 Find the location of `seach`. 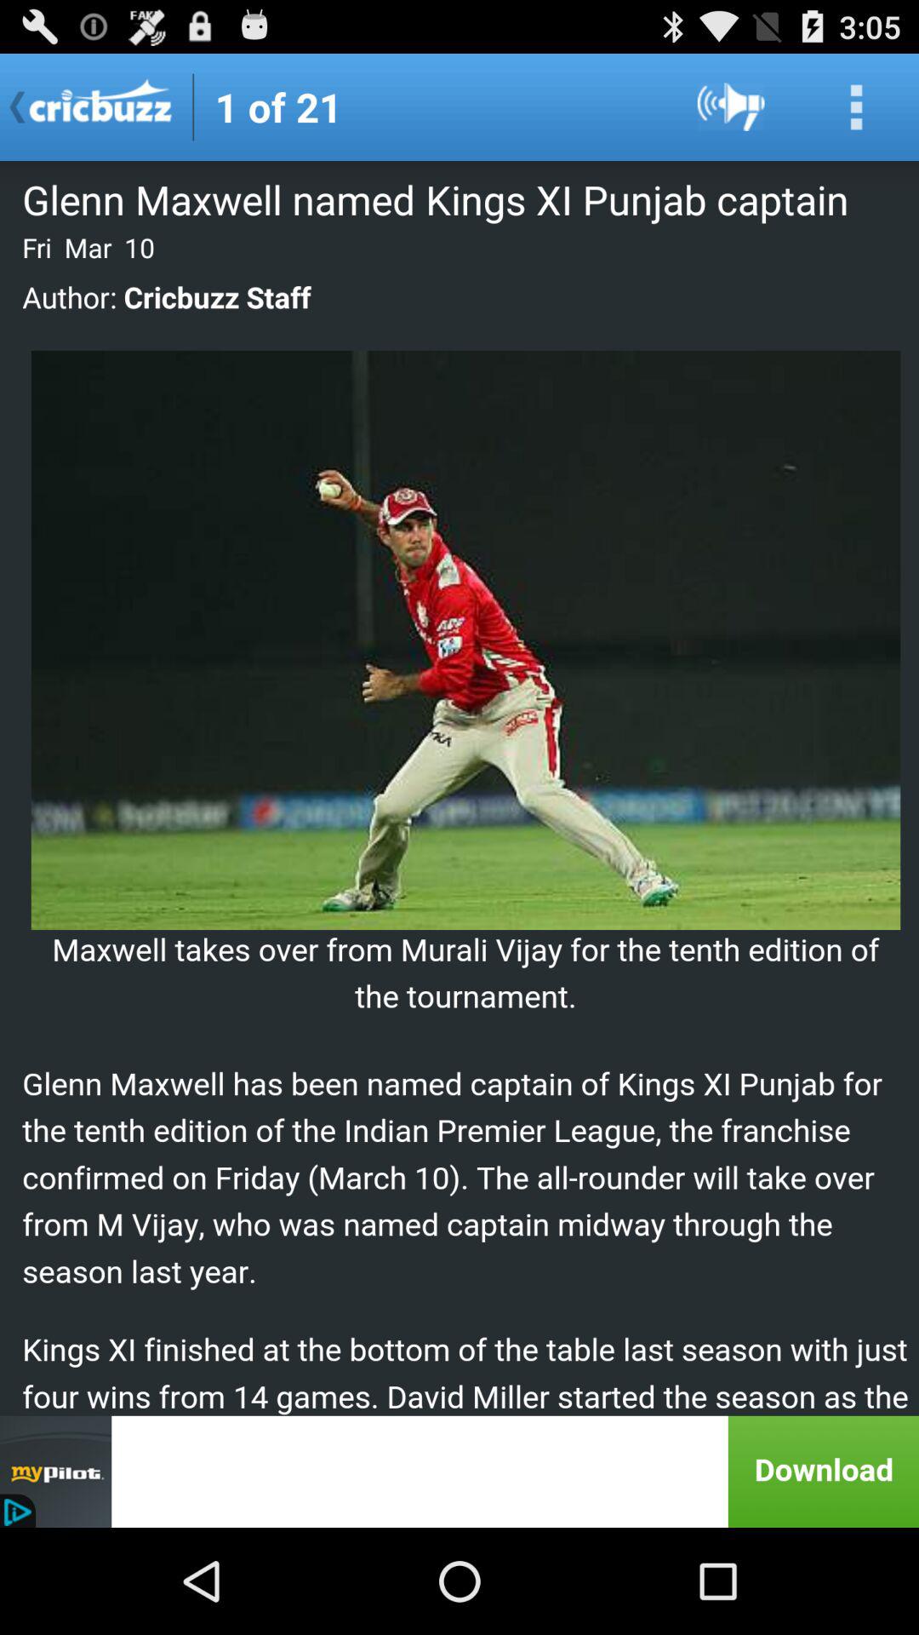

seach is located at coordinates (856, 107).